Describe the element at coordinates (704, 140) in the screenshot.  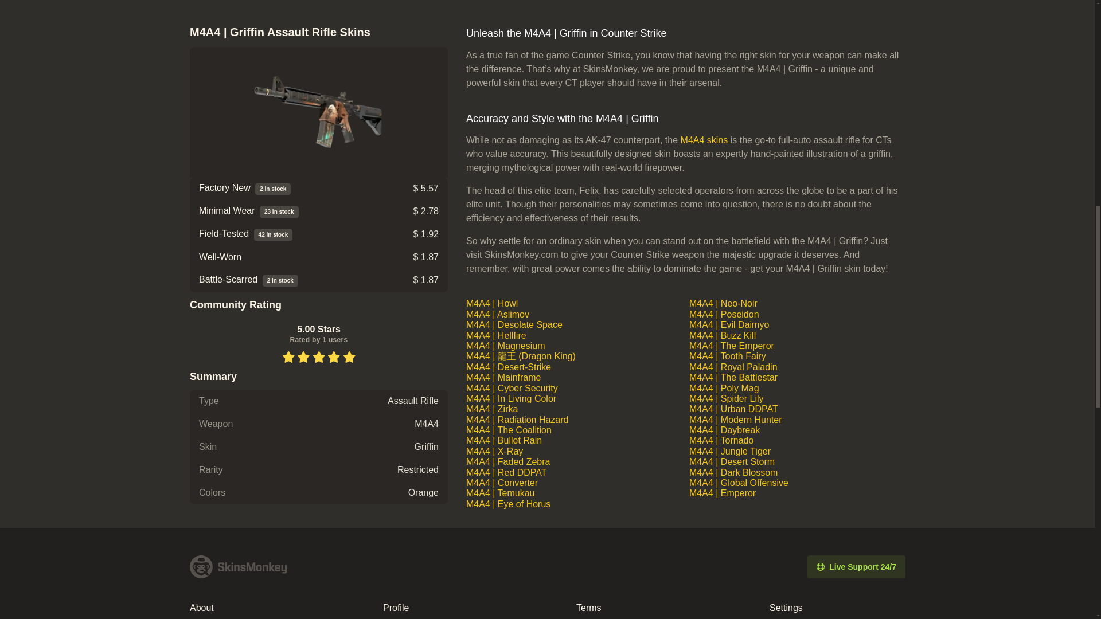
I see `M4A4 skins` at that location.